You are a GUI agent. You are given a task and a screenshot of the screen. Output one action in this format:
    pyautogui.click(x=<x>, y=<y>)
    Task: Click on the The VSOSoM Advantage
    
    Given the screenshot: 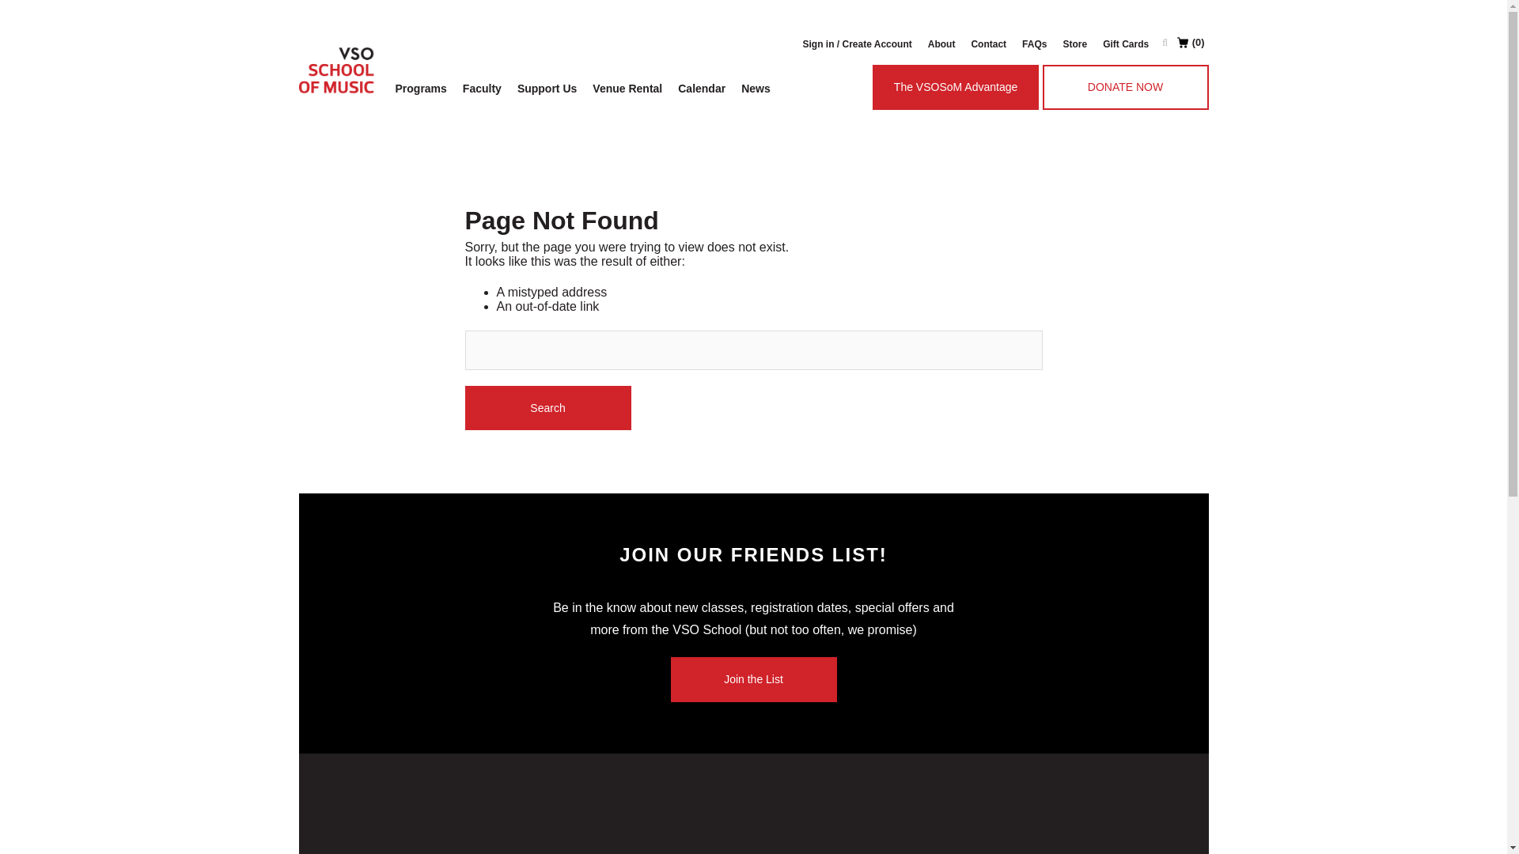 What is the action you would take?
    pyautogui.click(x=956, y=87)
    